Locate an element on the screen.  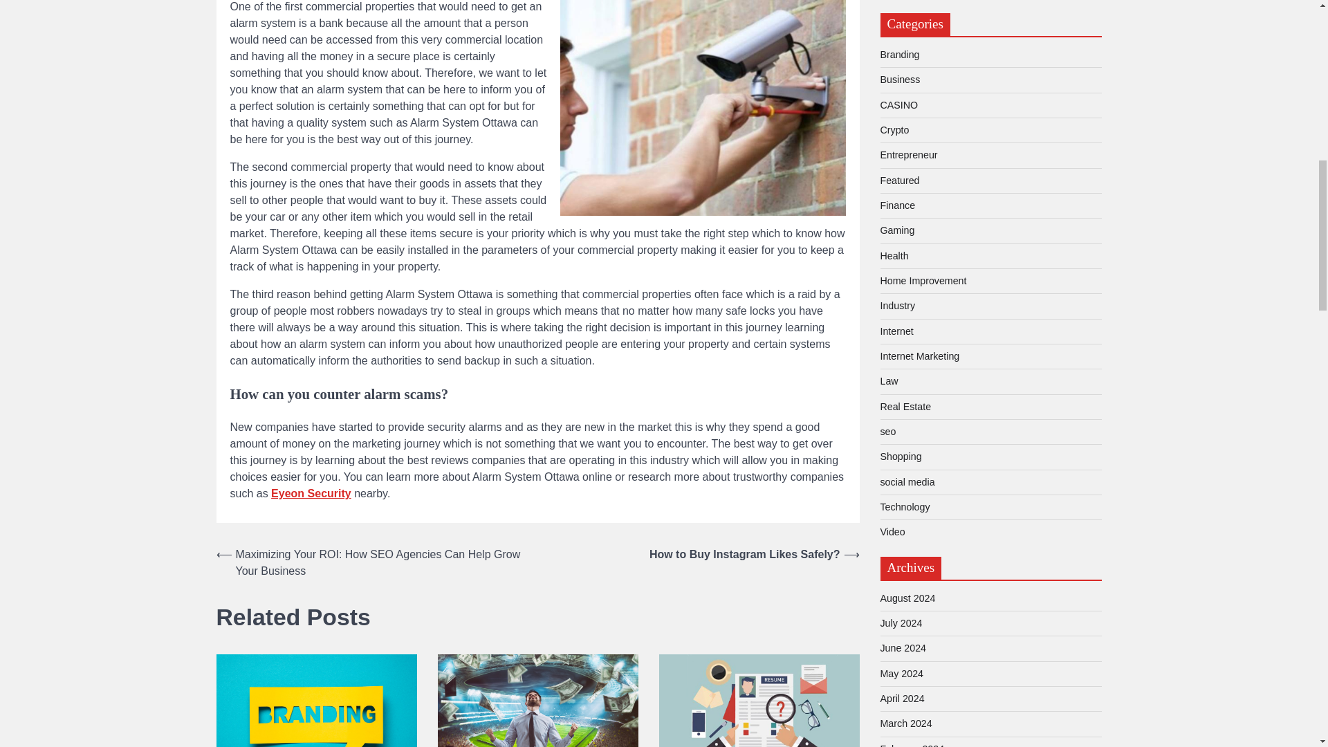
Finance is located at coordinates (896, 205).